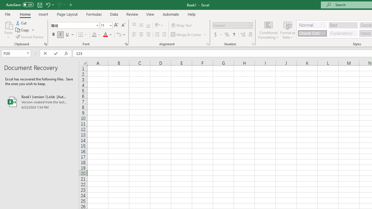 The image size is (372, 209). What do you see at coordinates (126, 44) in the screenshot?
I see `Format Cell Font` at bounding box center [126, 44].